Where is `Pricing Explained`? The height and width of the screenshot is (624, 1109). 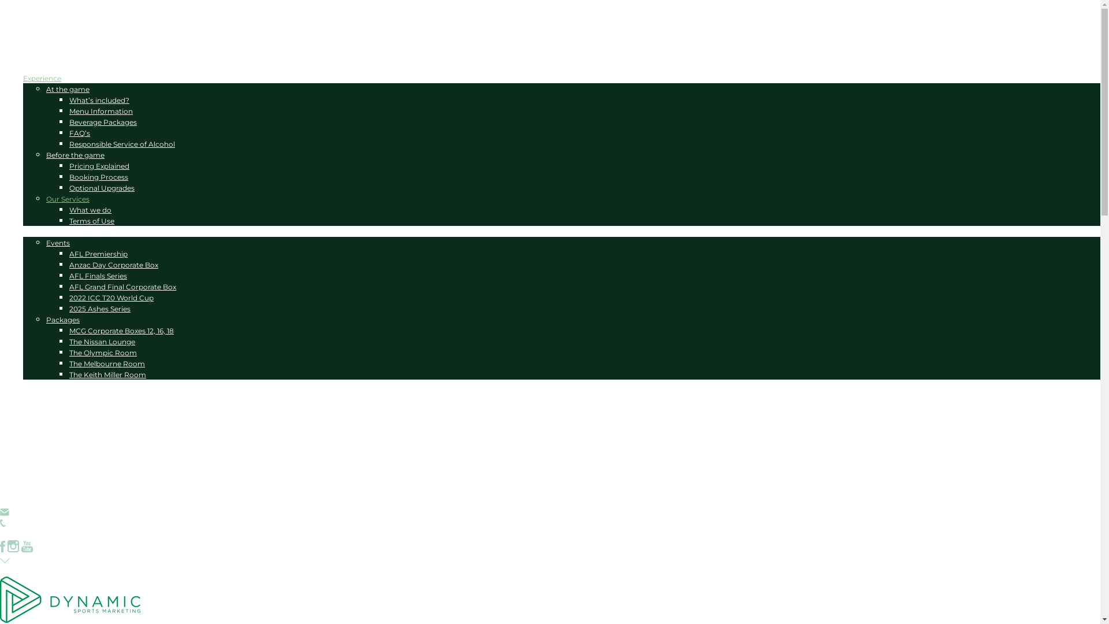 Pricing Explained is located at coordinates (99, 166).